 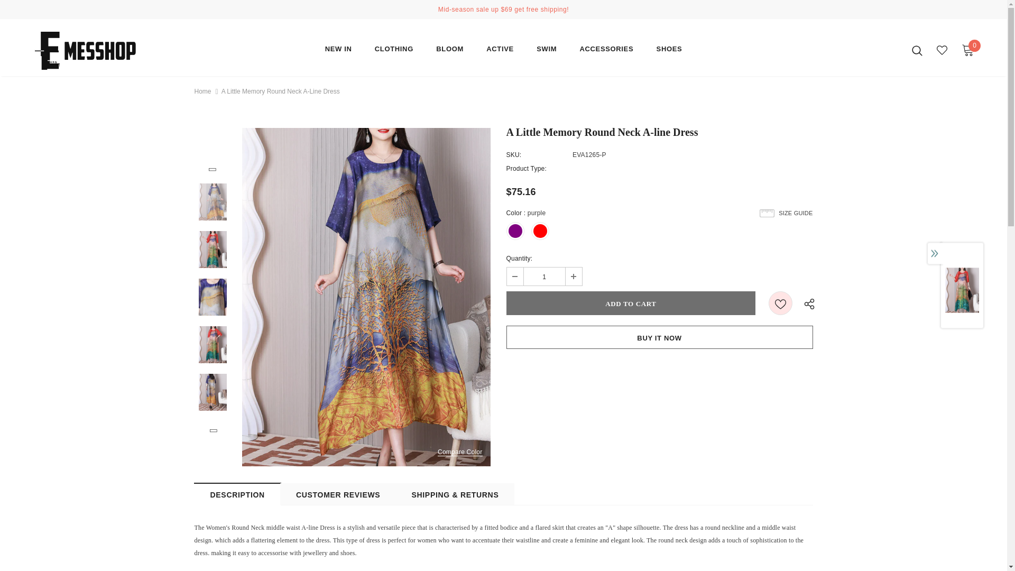 I want to click on BLOOM, so click(x=450, y=51).